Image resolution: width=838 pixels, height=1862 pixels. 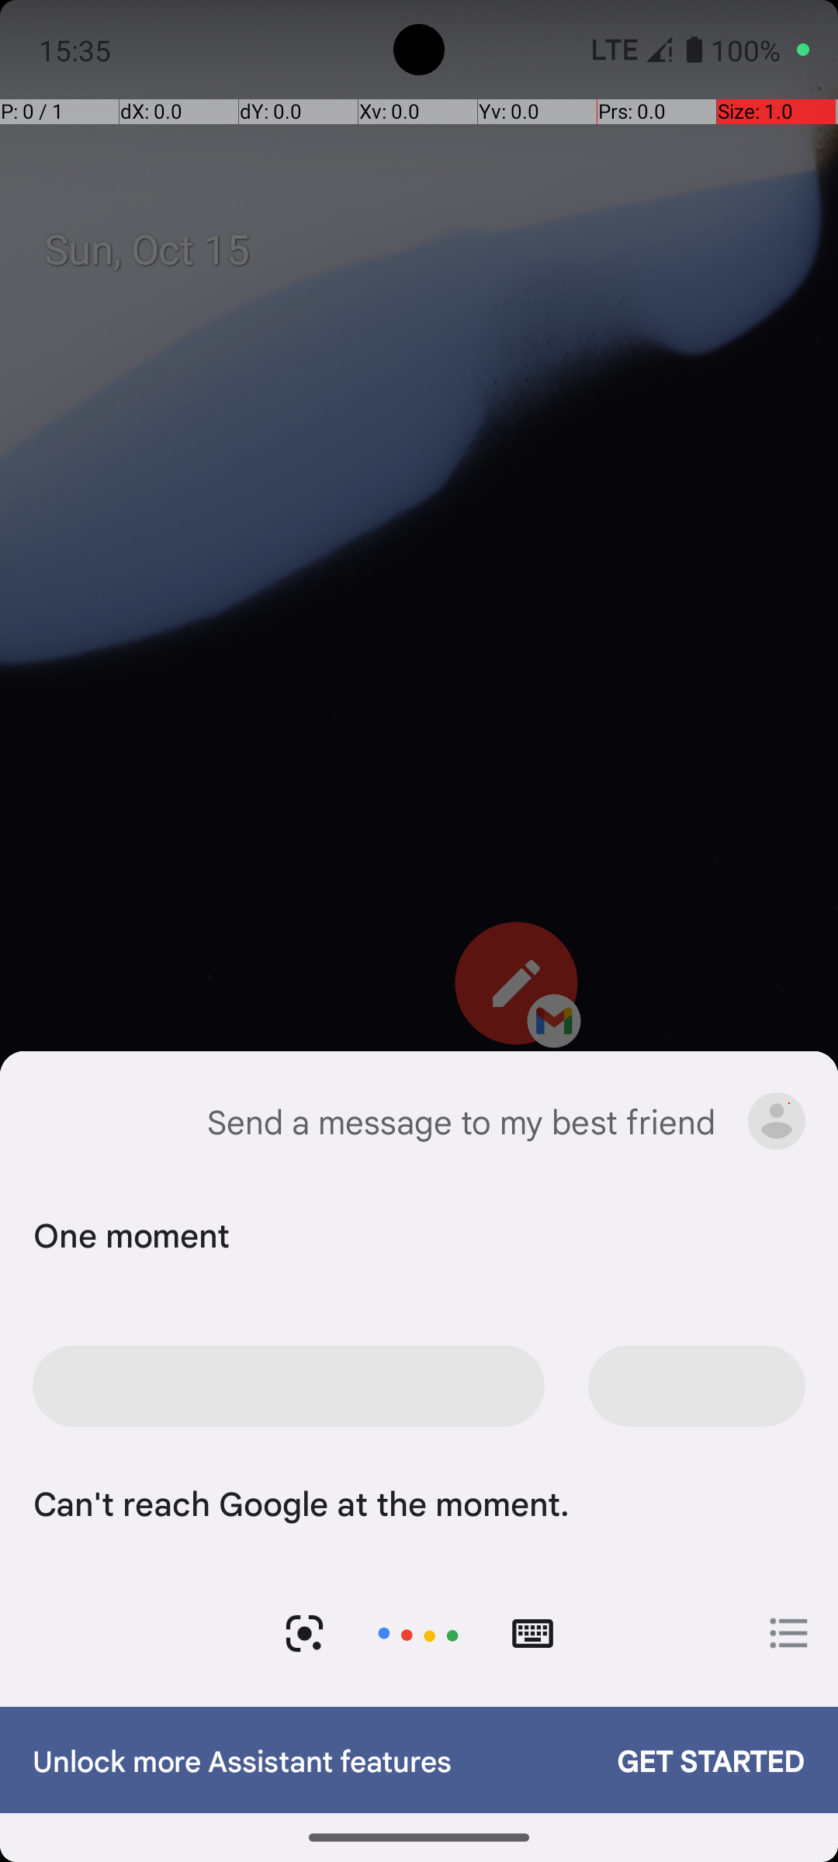 What do you see at coordinates (418, 1634) in the screenshot?
I see `Tap to cancel` at bounding box center [418, 1634].